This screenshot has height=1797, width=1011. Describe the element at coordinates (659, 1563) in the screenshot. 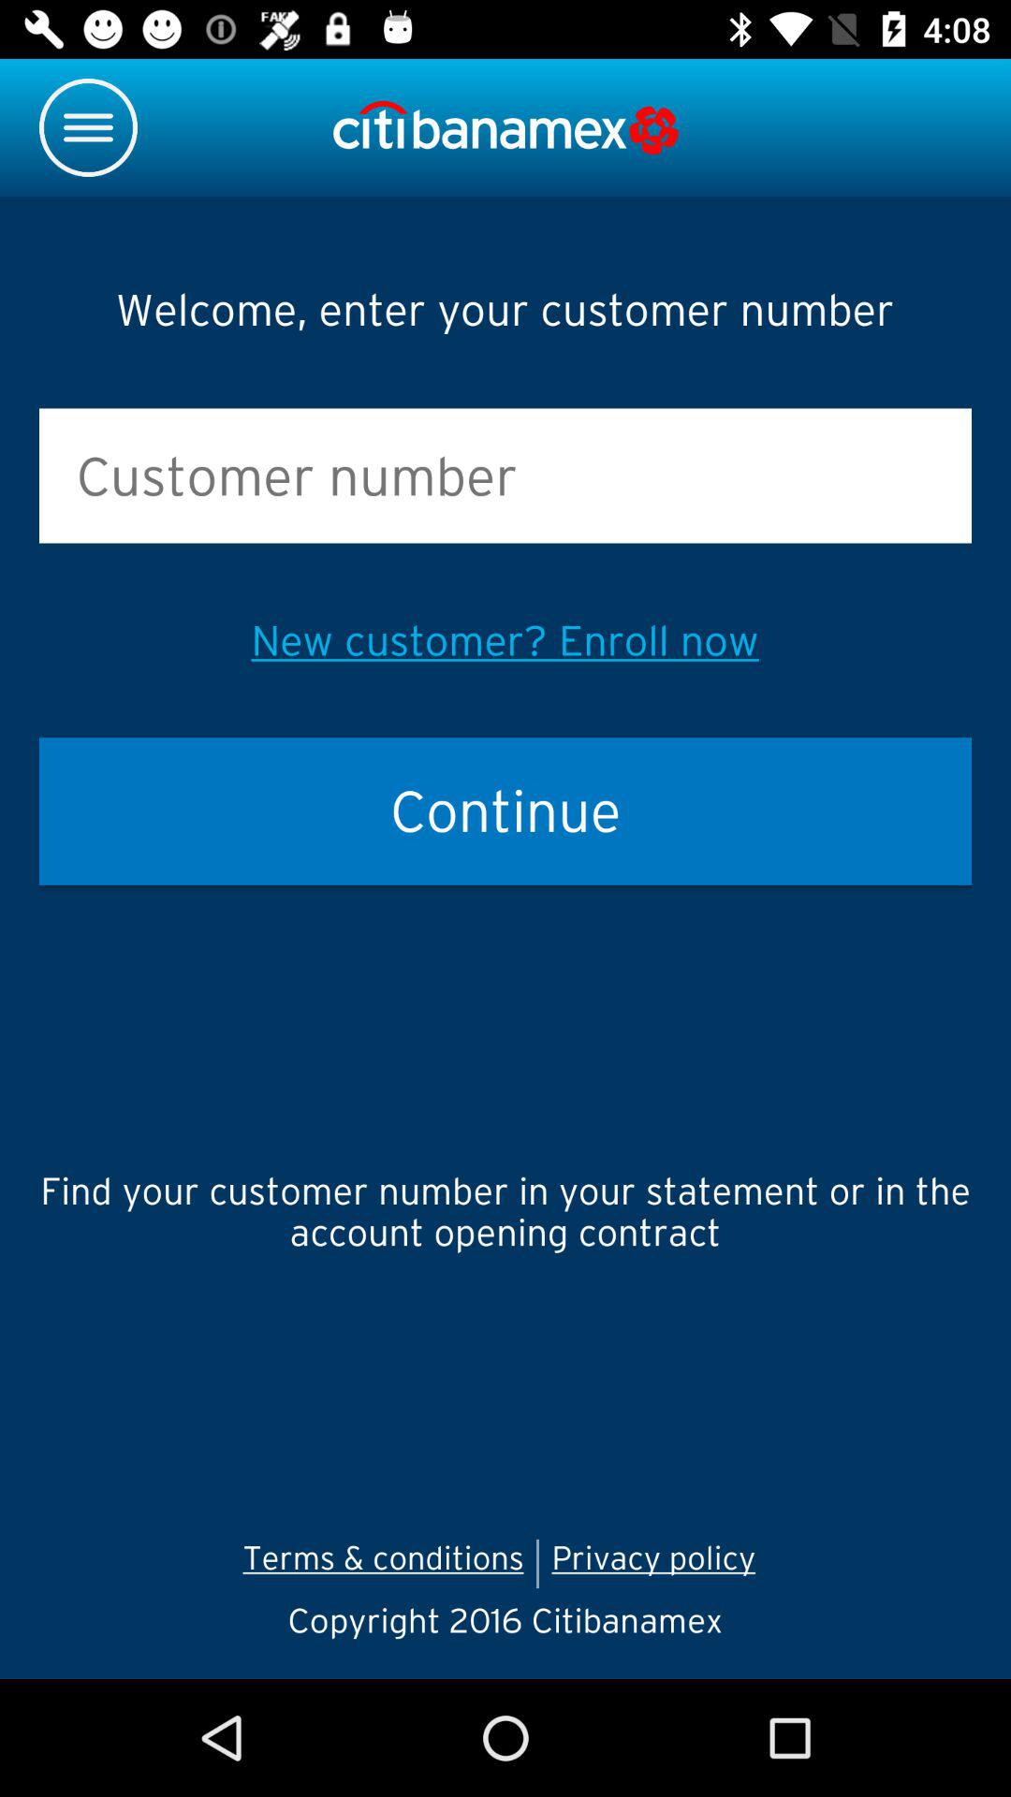

I see `swipe to the privacy policy item` at that location.